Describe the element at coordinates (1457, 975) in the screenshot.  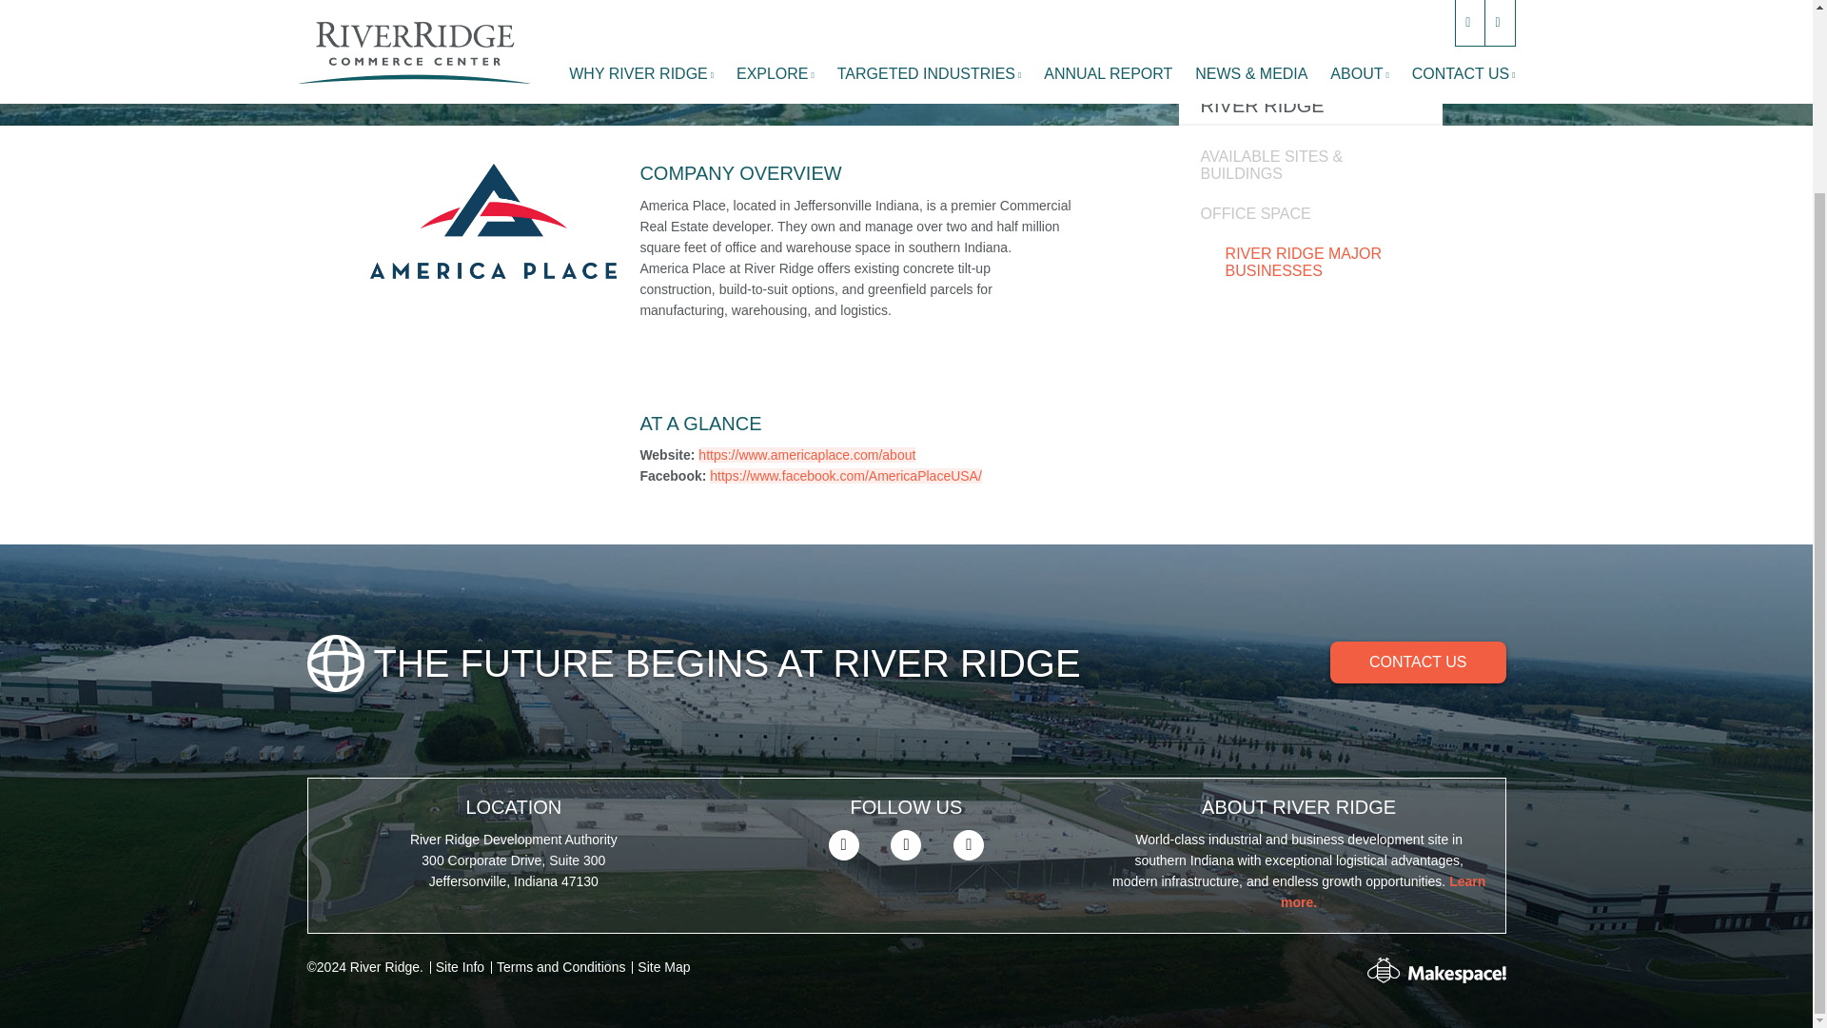
I see `Louisville Web Design` at that location.